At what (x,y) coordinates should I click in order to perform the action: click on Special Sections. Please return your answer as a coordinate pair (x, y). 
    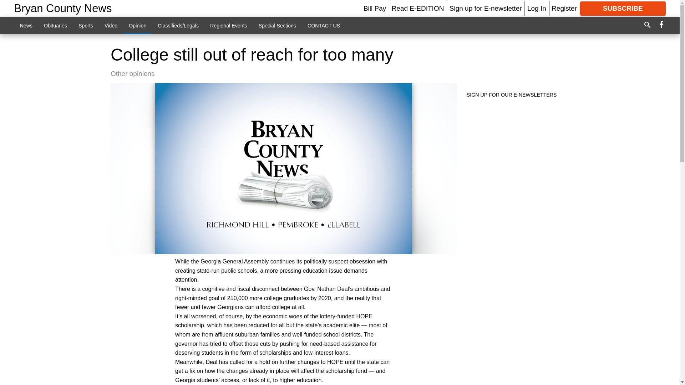
    Looking at the image, I should click on (277, 25).